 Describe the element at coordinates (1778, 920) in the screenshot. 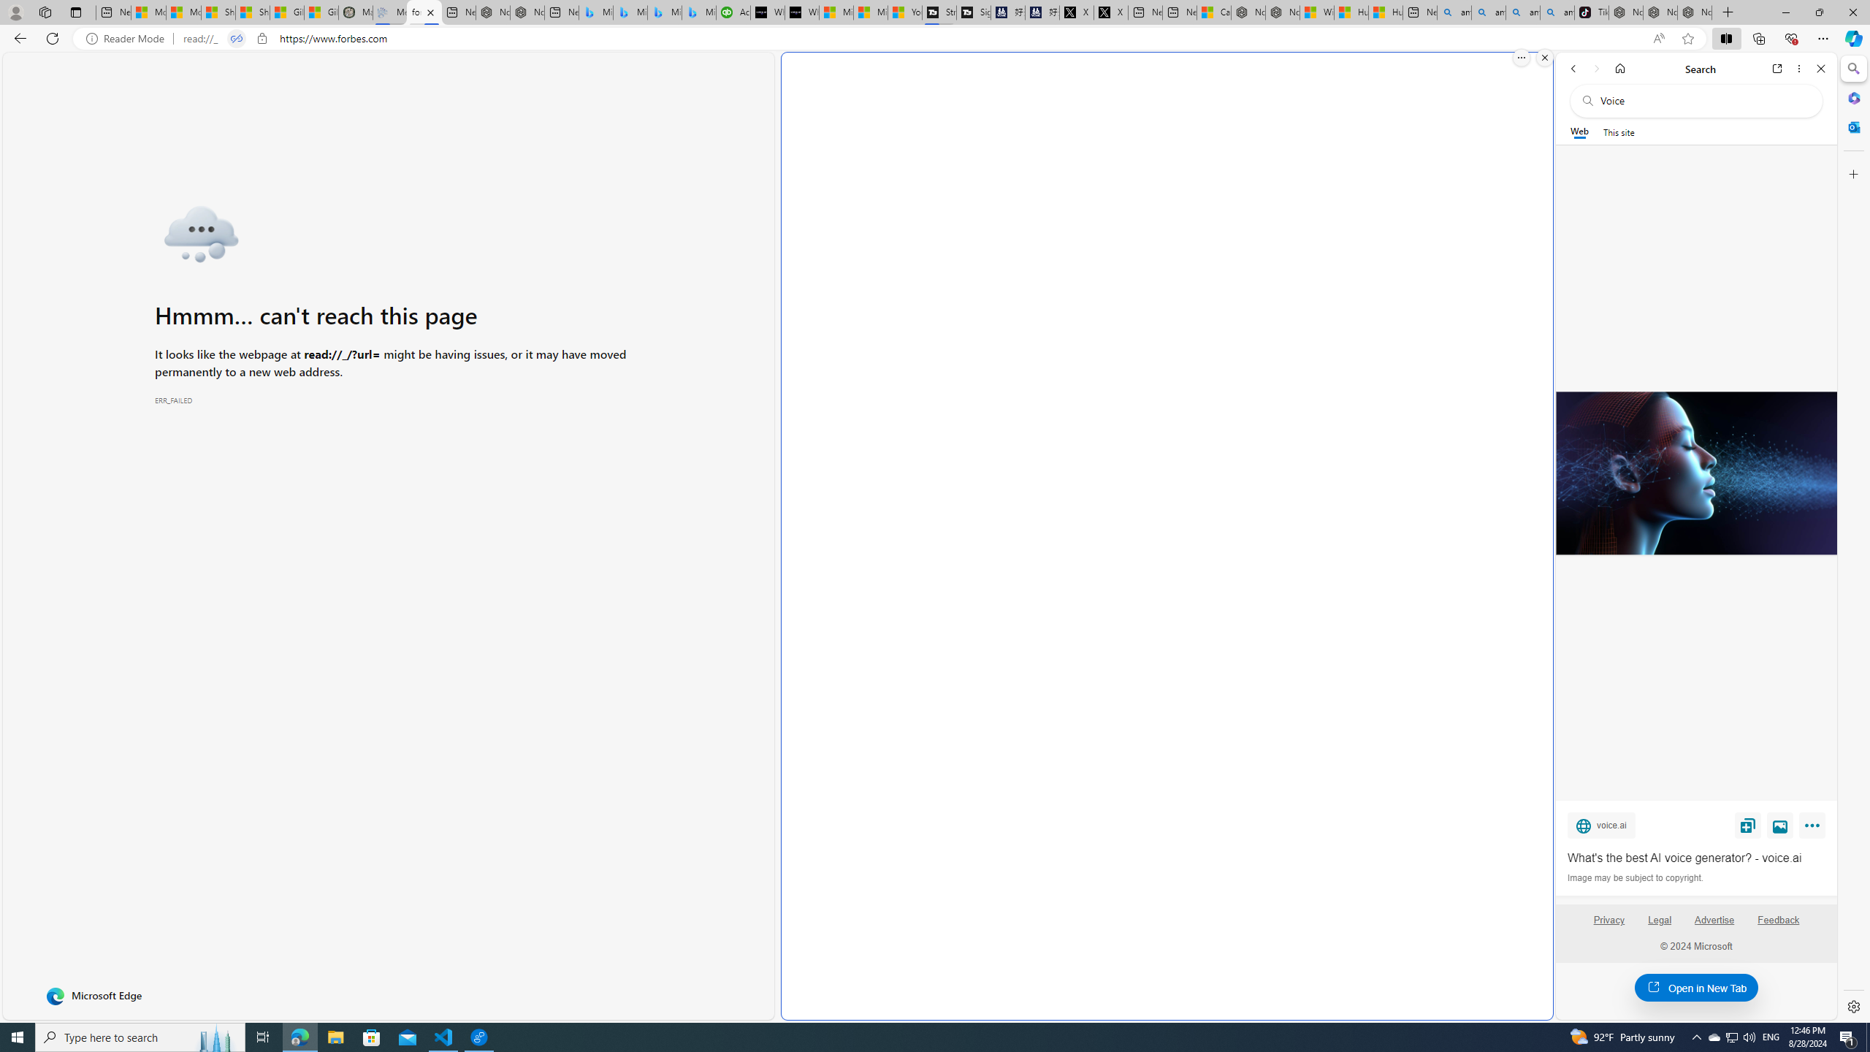

I see `Feedback` at that location.